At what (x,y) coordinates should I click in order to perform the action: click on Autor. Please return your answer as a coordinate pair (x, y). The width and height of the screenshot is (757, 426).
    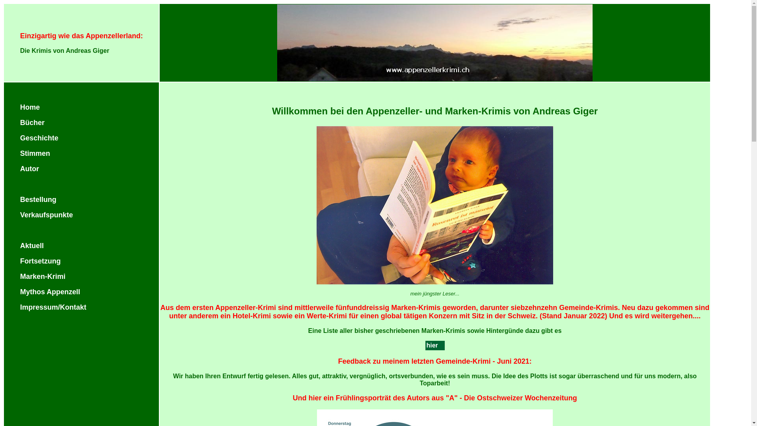
    Looking at the image, I should click on (30, 169).